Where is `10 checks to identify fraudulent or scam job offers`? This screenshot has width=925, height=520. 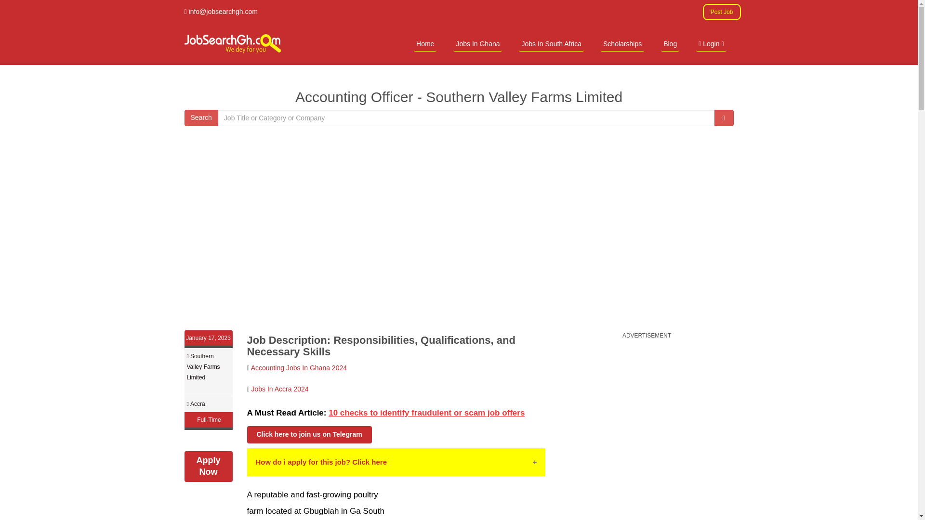
10 checks to identify fraudulent or scam job offers is located at coordinates (426, 413).